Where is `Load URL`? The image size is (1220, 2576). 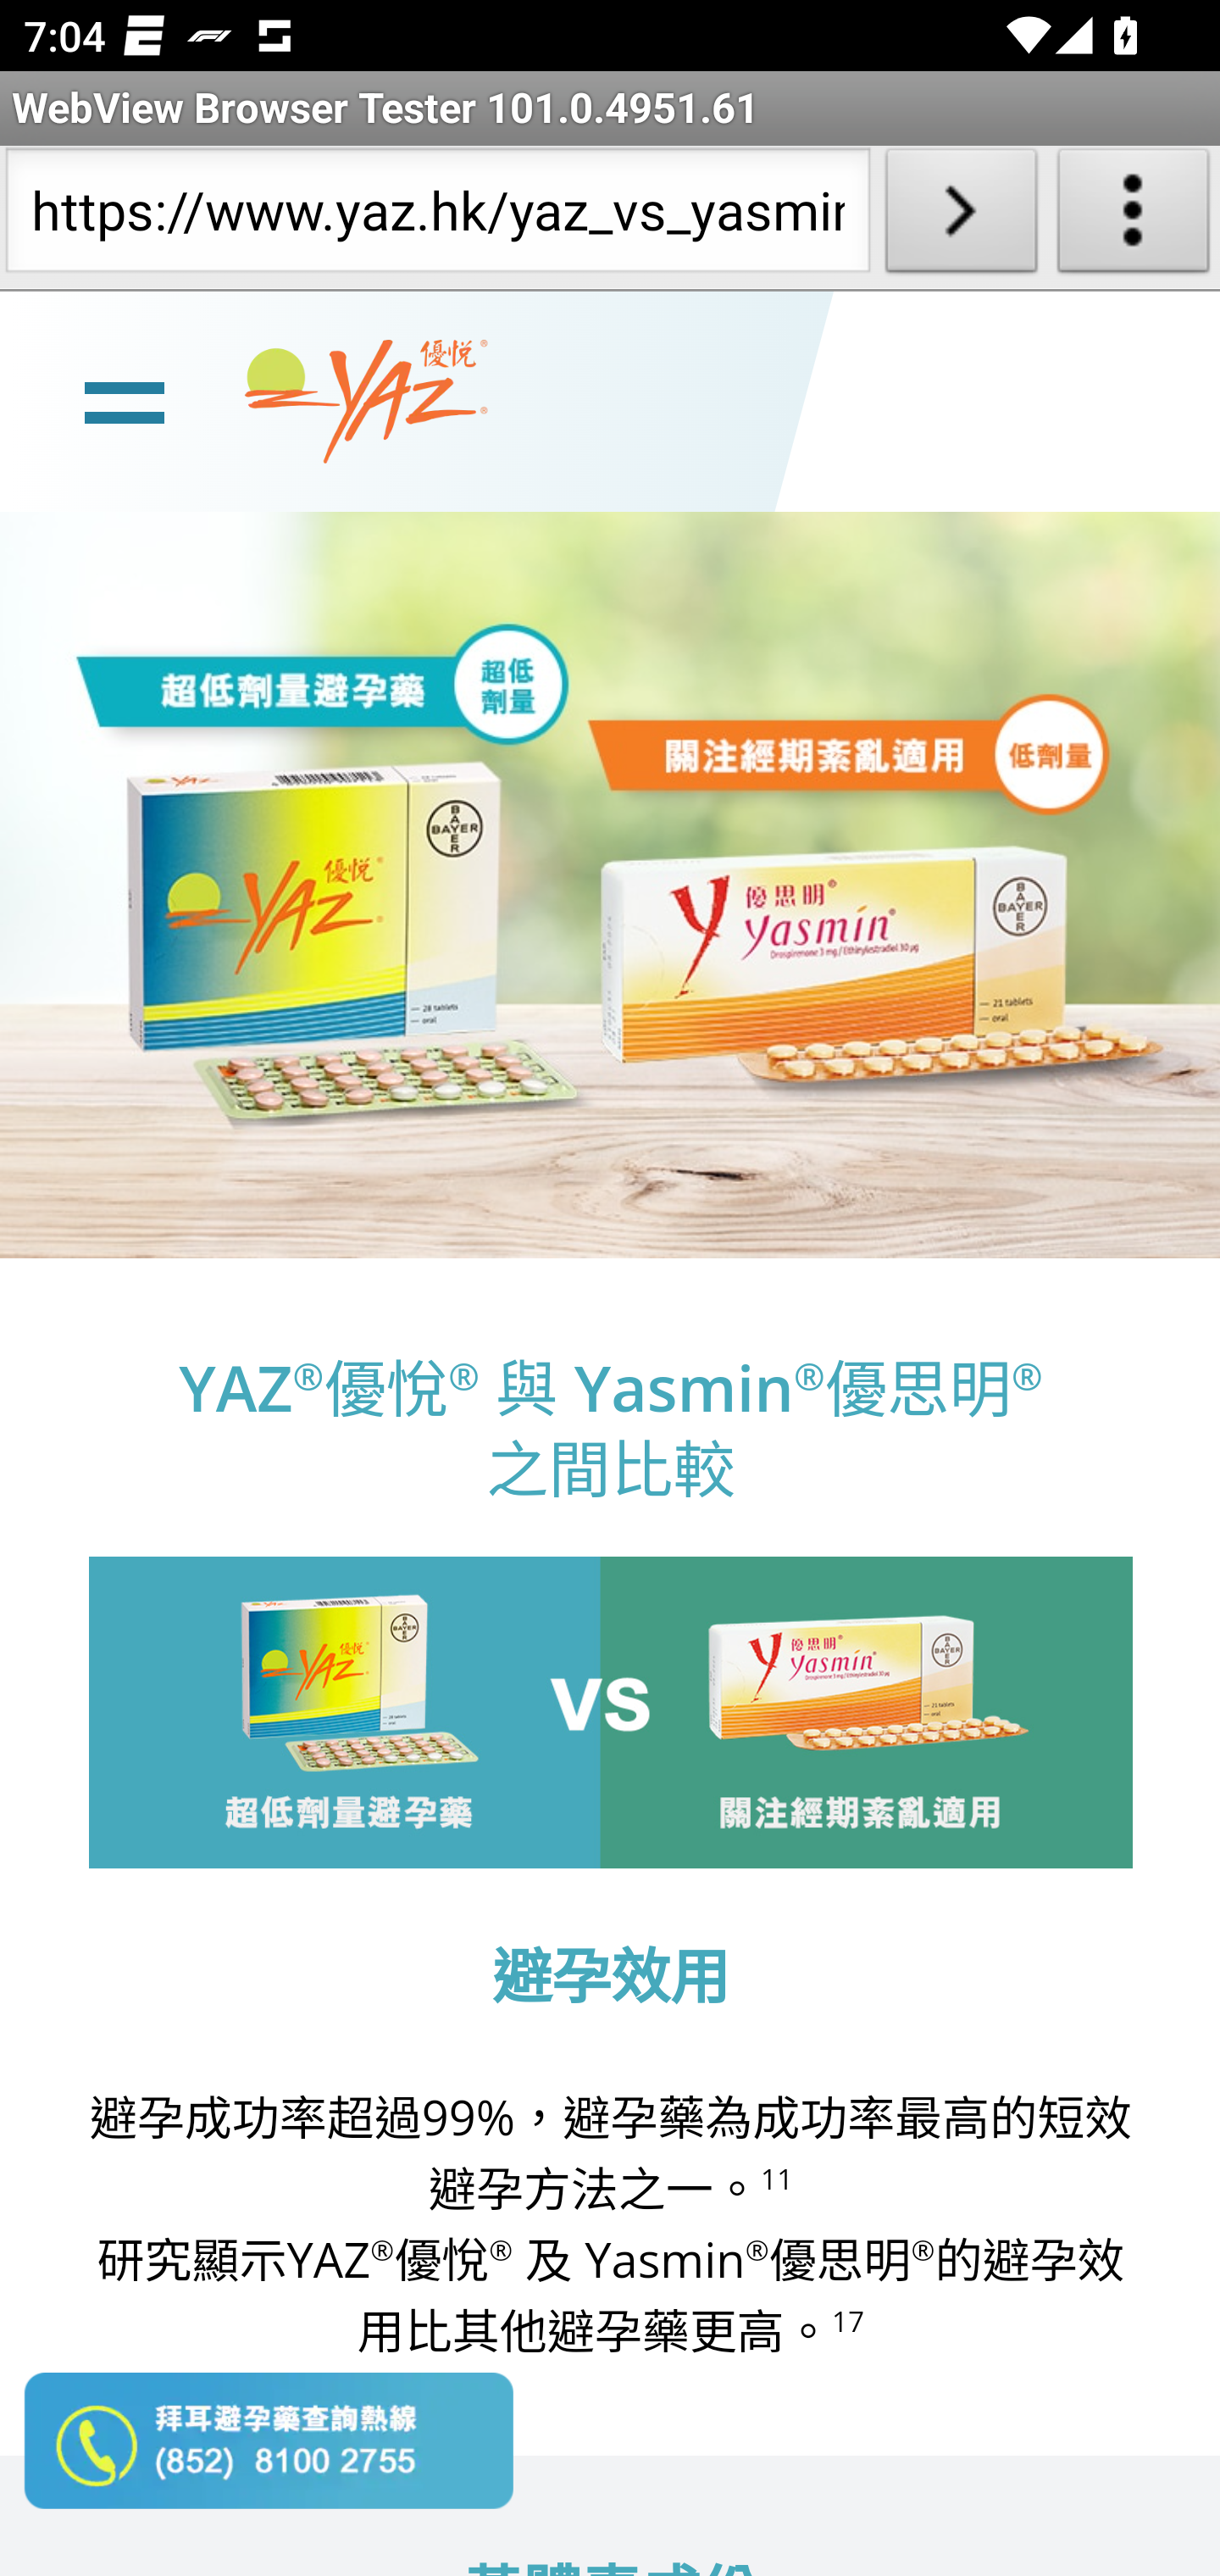
Load URL is located at coordinates (961, 217).